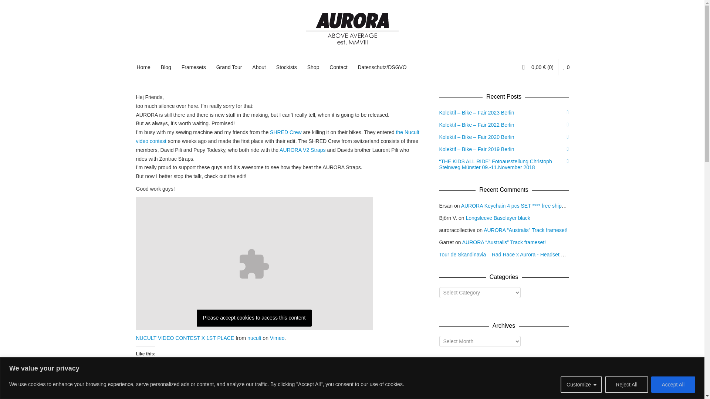 The image size is (710, 399). I want to click on Grand Tour, so click(229, 67).